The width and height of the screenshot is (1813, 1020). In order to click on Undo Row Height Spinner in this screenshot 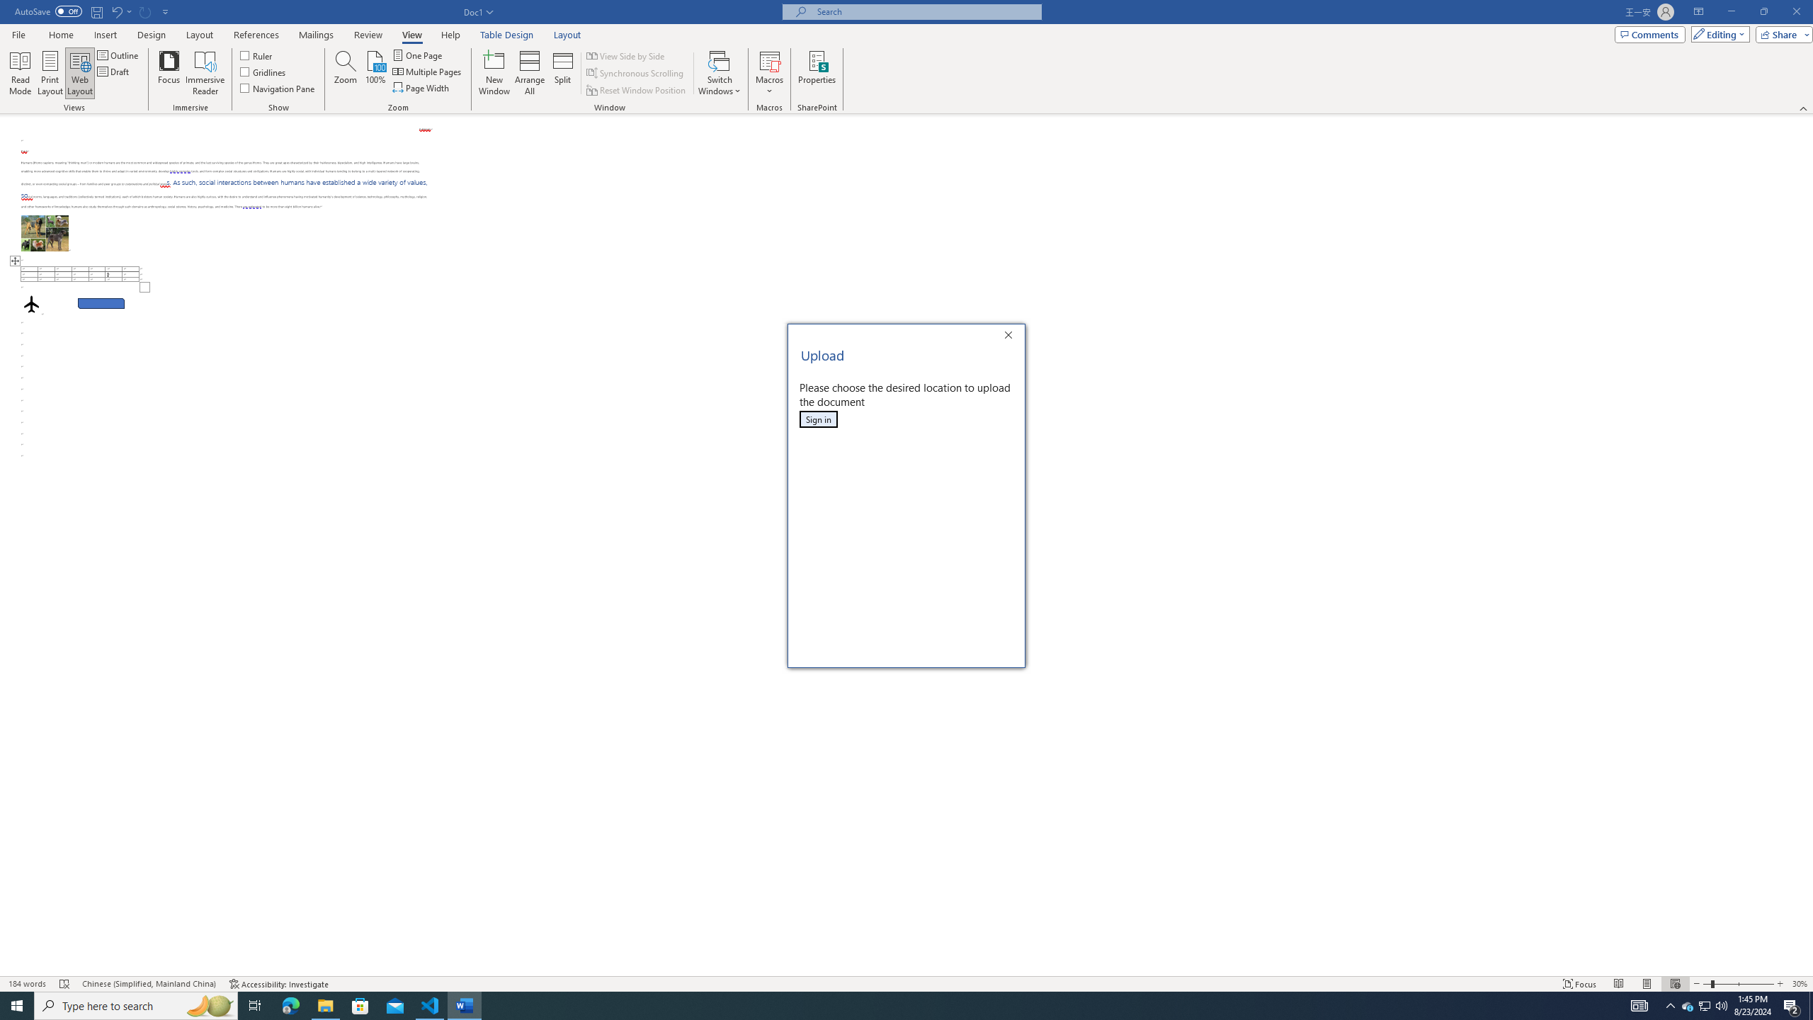, I will do `click(116, 11)`.